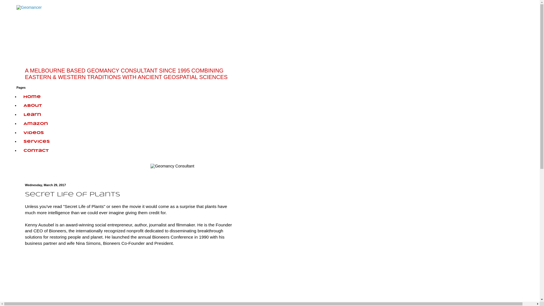  Describe the element at coordinates (37, 142) in the screenshot. I see `Services` at that location.